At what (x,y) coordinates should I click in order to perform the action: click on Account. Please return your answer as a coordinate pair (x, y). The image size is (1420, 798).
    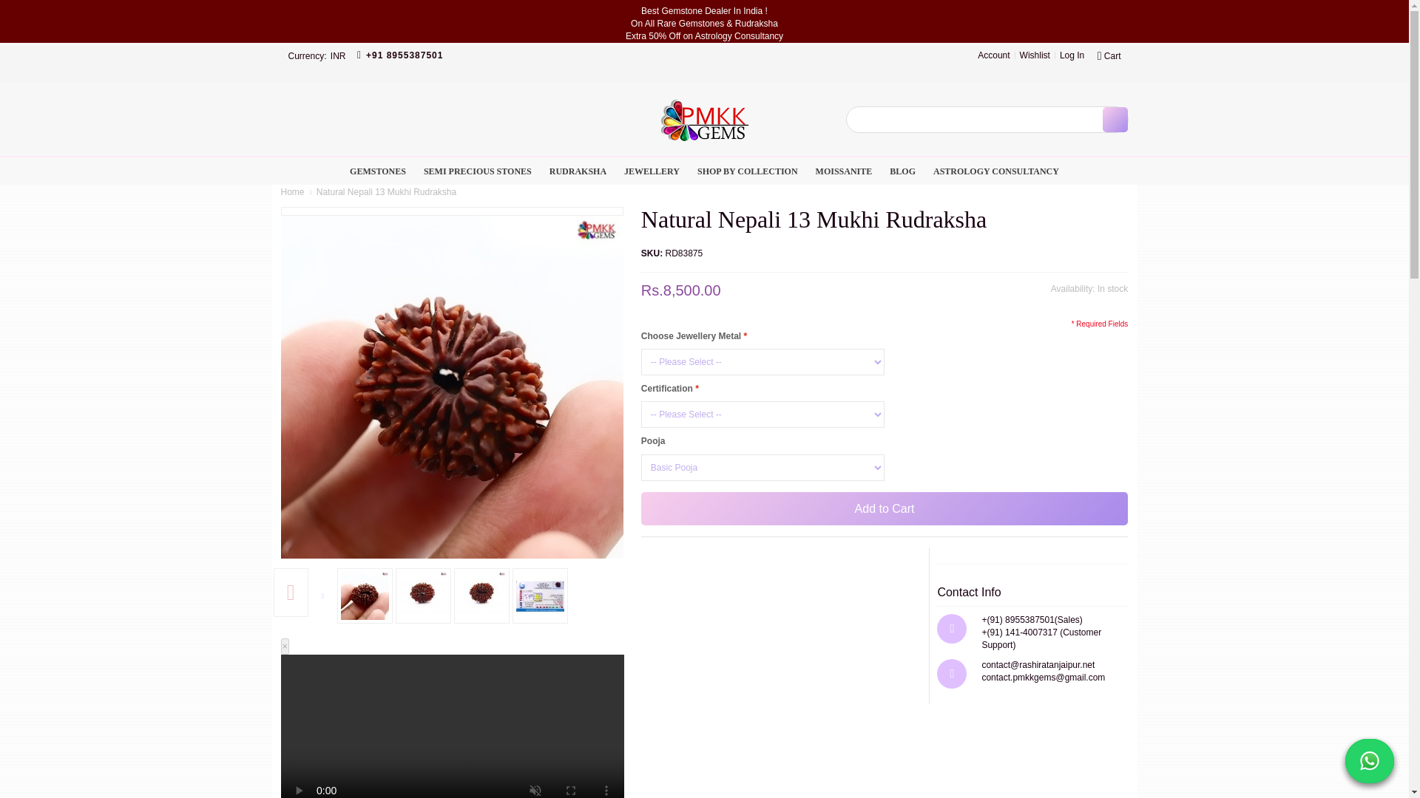
    Looking at the image, I should click on (994, 55).